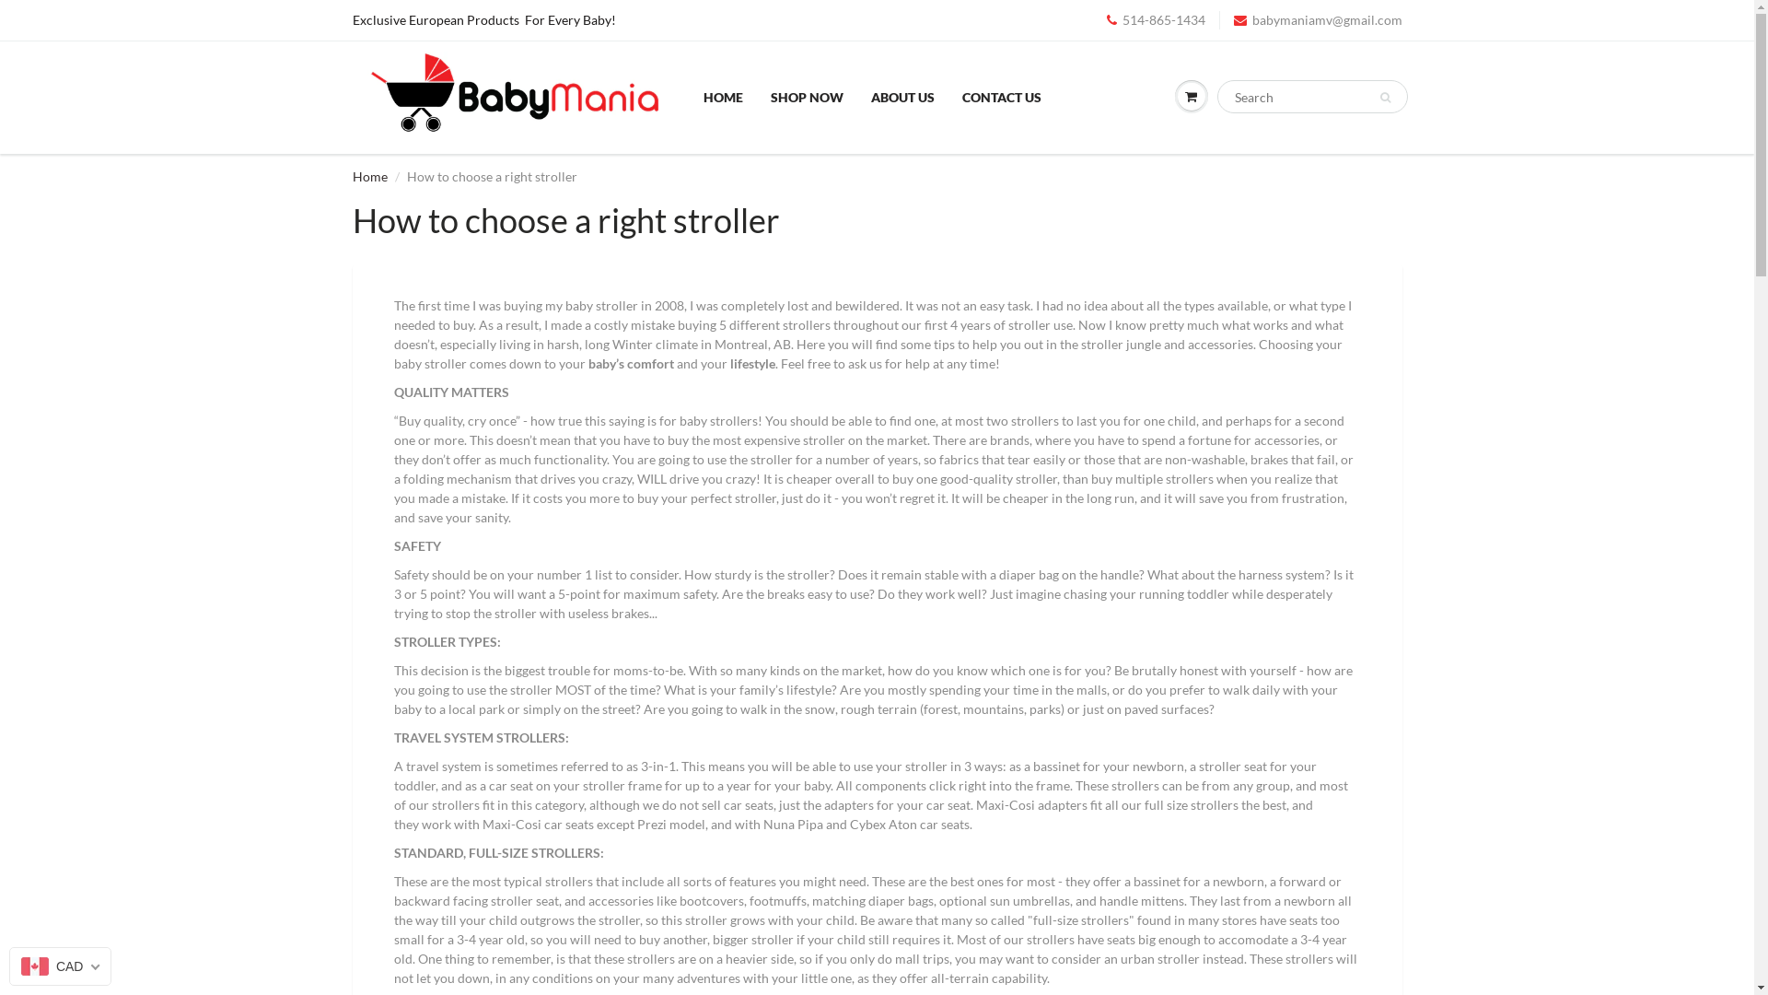 Image resolution: width=1768 pixels, height=995 pixels. I want to click on Home, so click(369, 177).